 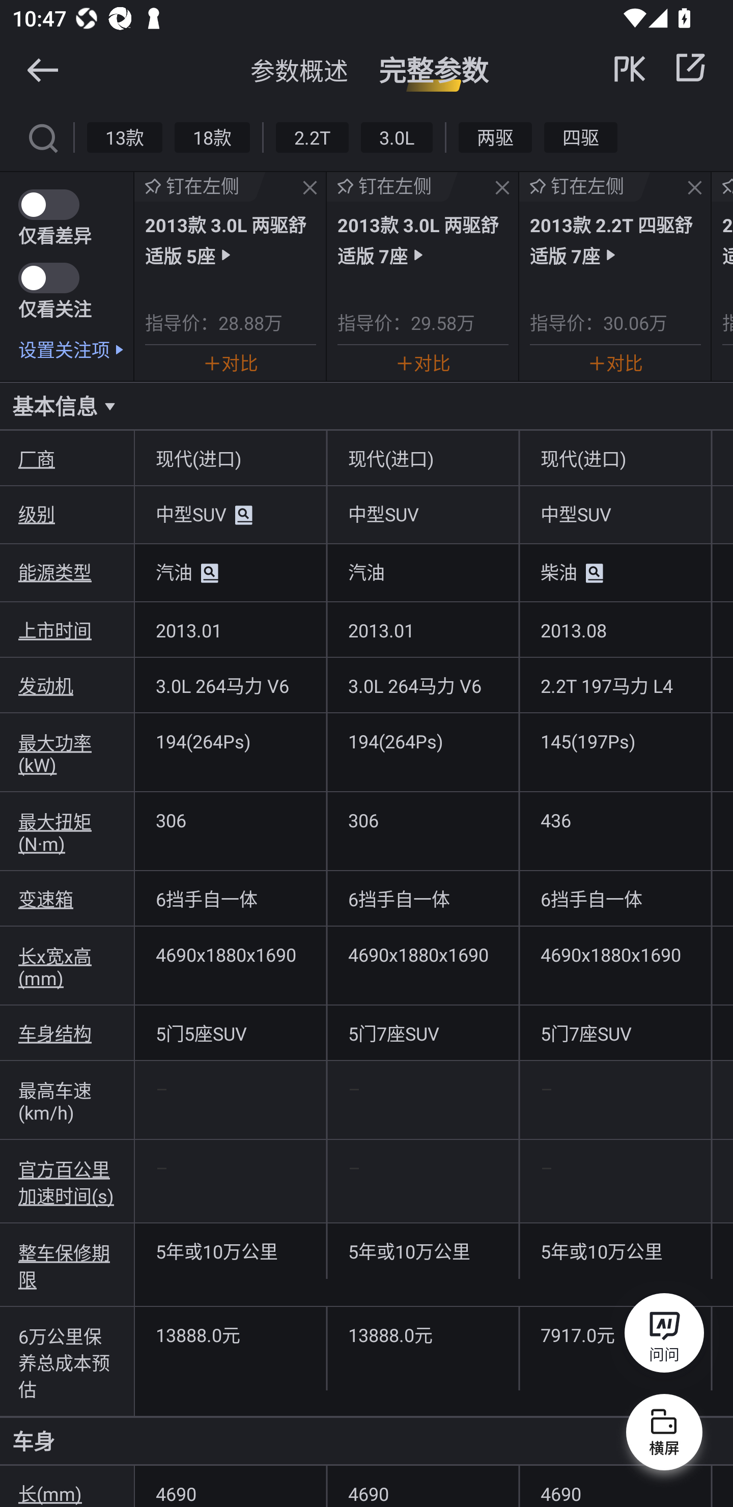 What do you see at coordinates (67, 1181) in the screenshot?
I see `官方百公里加速时间(s)` at bounding box center [67, 1181].